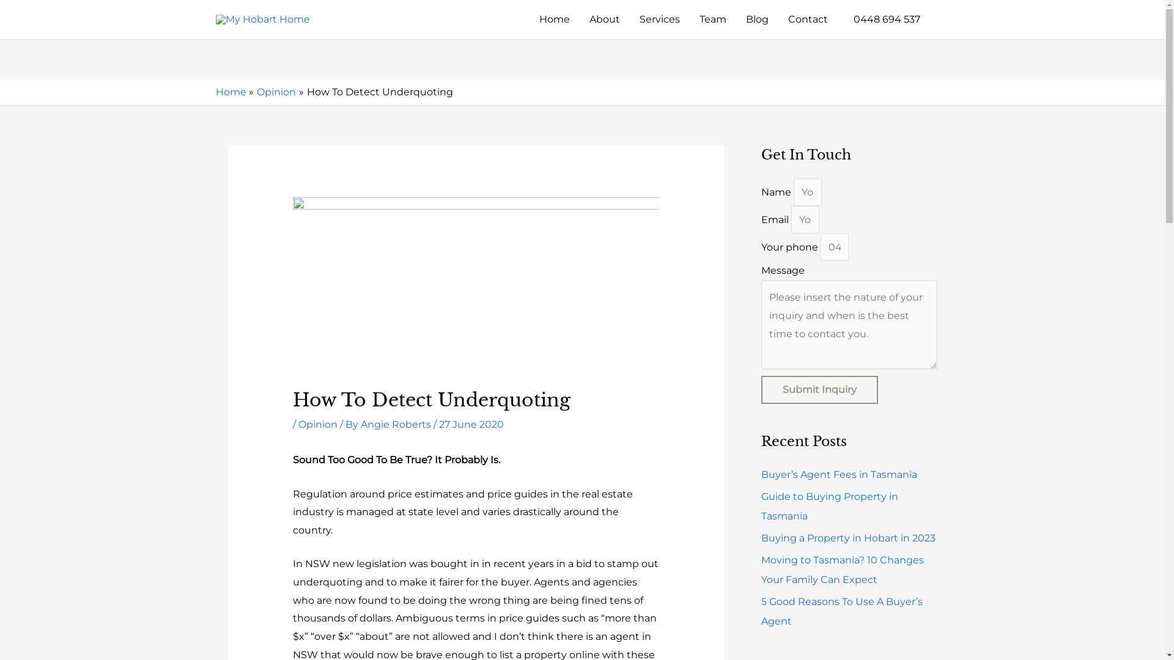 The image size is (1174, 660). Describe the element at coordinates (757, 20) in the screenshot. I see `Blog` at that location.